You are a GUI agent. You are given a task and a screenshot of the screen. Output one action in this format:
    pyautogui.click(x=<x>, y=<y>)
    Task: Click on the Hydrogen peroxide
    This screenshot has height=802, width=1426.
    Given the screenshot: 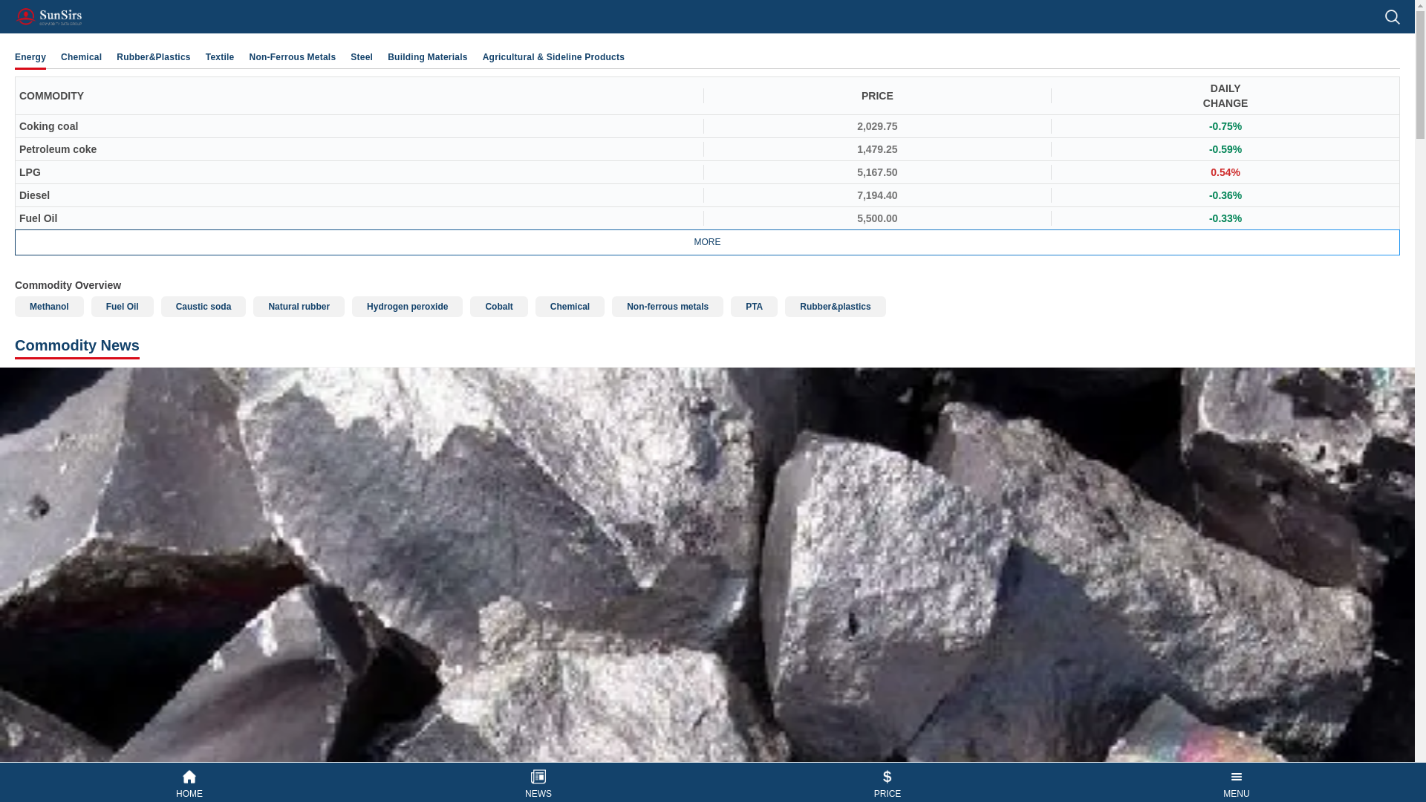 What is the action you would take?
    pyautogui.click(x=407, y=306)
    